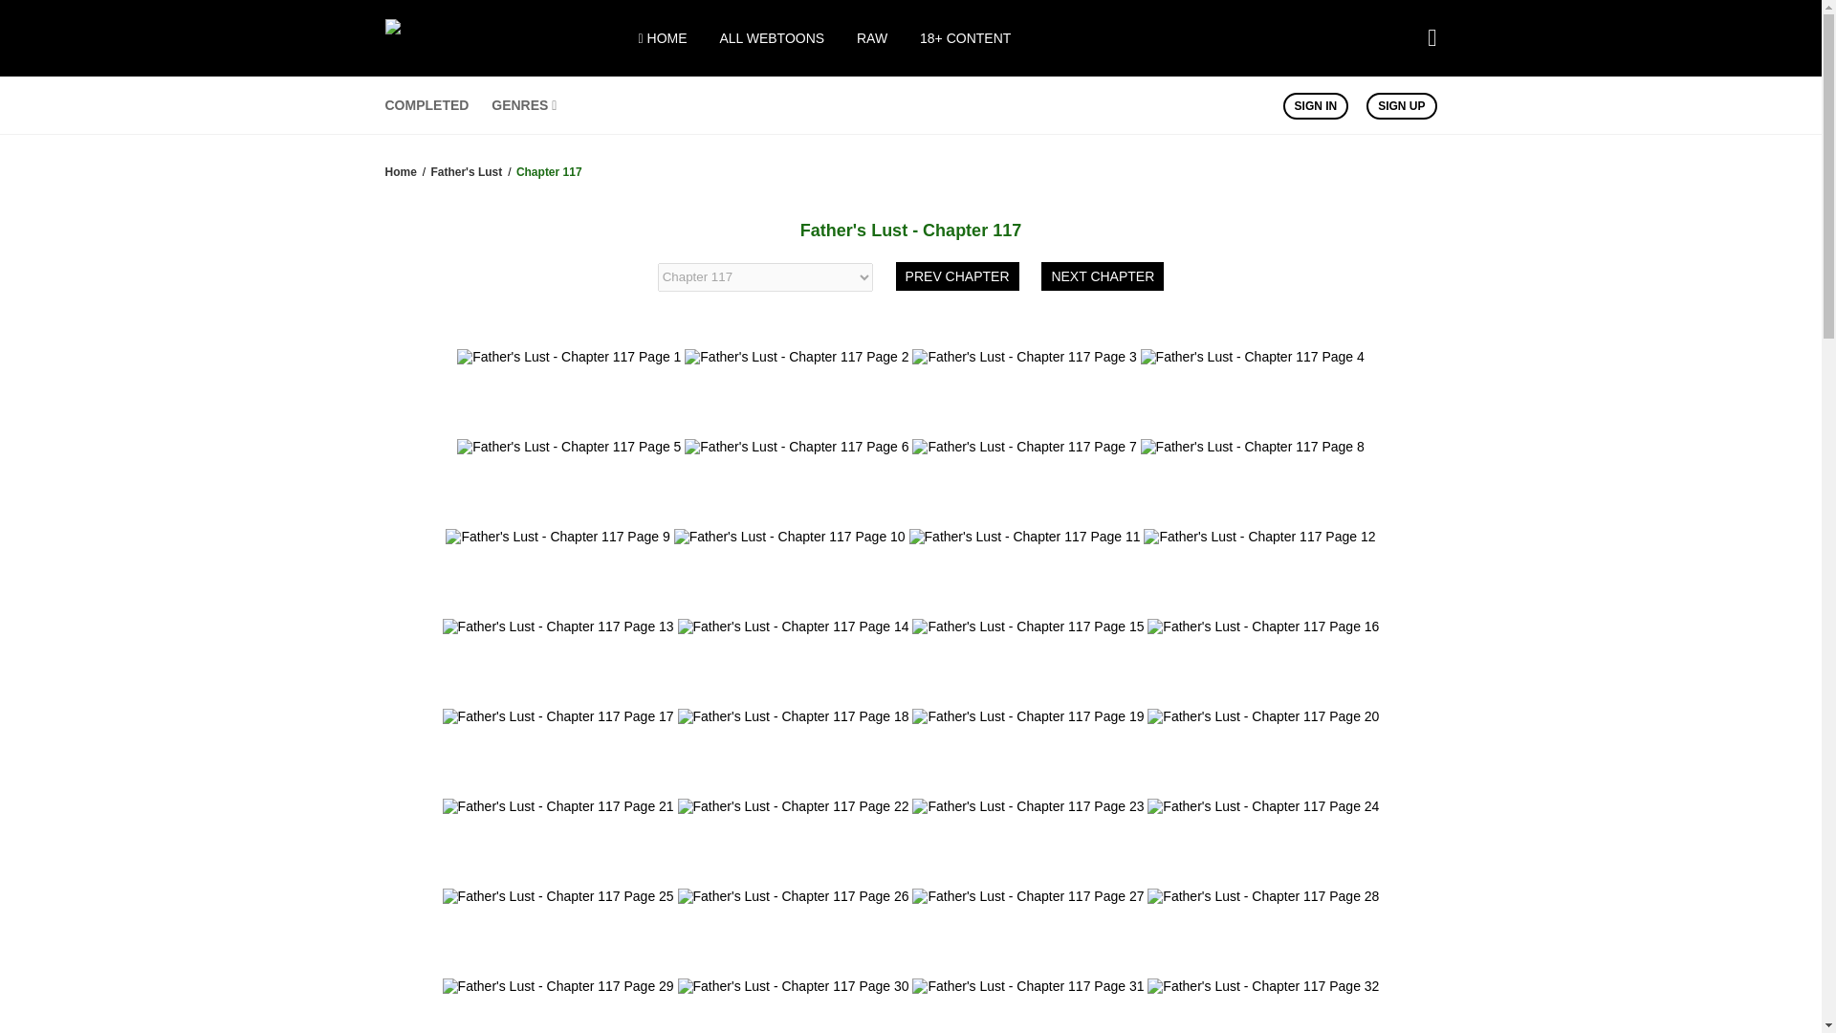 This screenshot has height=1033, width=1836. I want to click on Adult, so click(965, 38).